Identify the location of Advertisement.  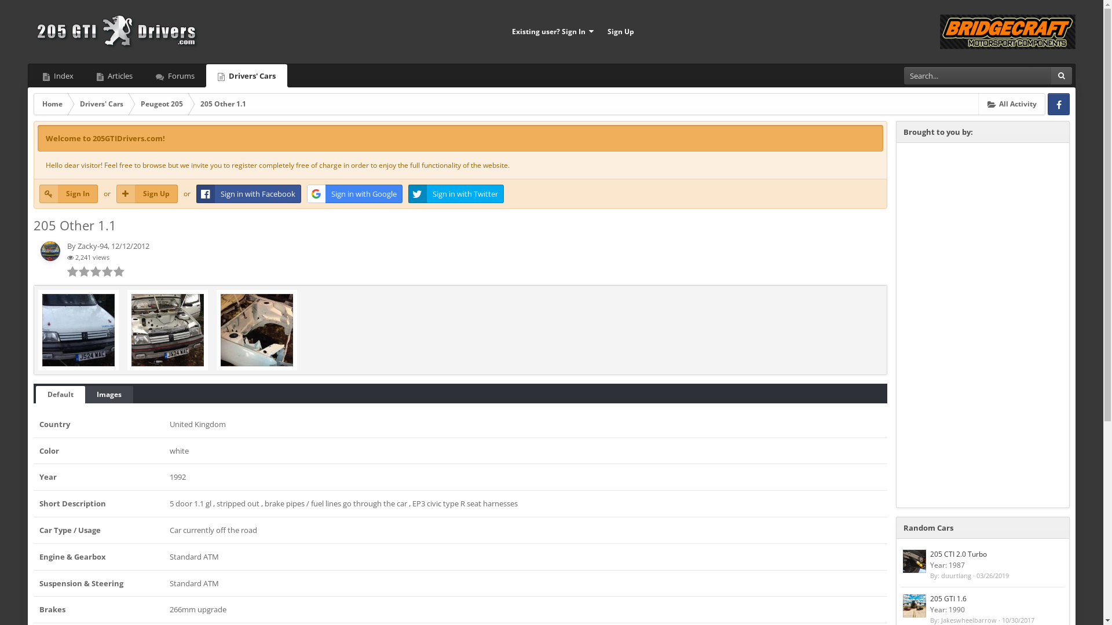
(983, 325).